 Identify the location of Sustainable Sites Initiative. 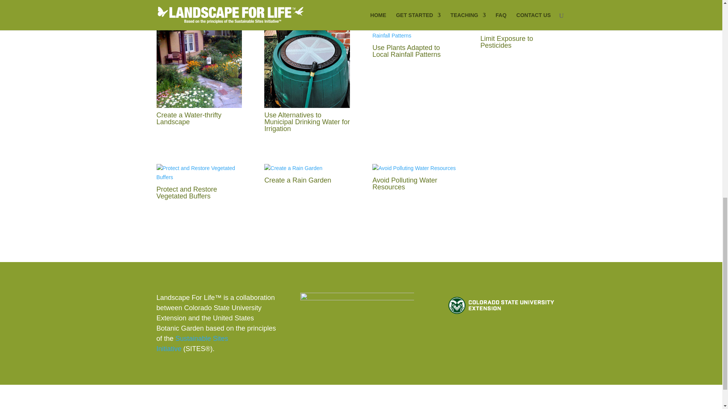
(192, 343).